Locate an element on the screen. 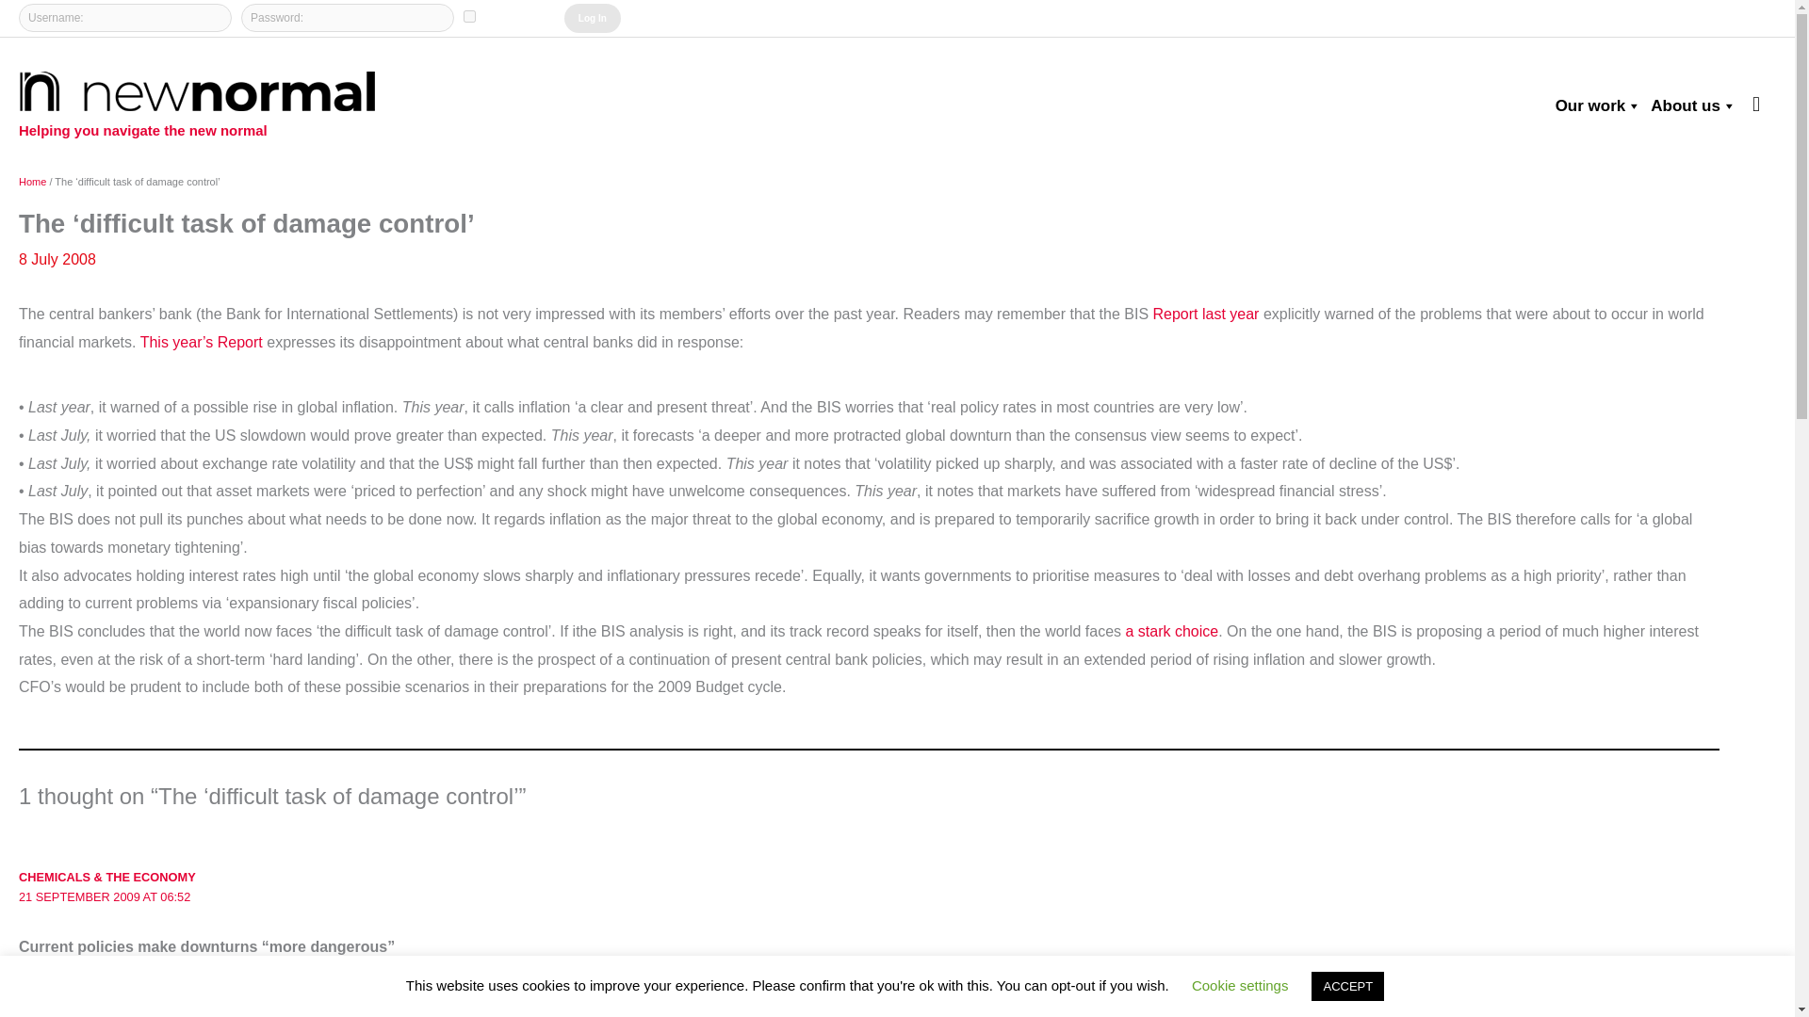  Cookie settings is located at coordinates (1240, 985).